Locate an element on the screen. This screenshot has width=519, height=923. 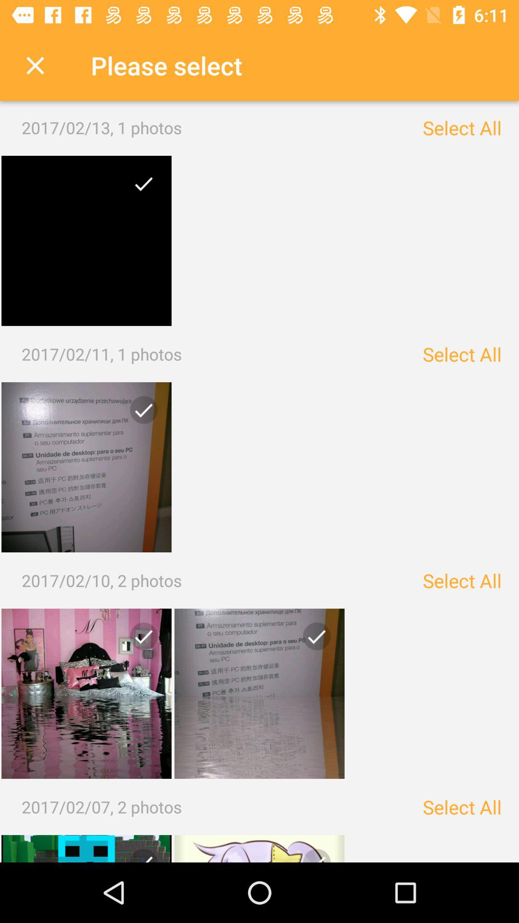
select photo is located at coordinates (140, 187).